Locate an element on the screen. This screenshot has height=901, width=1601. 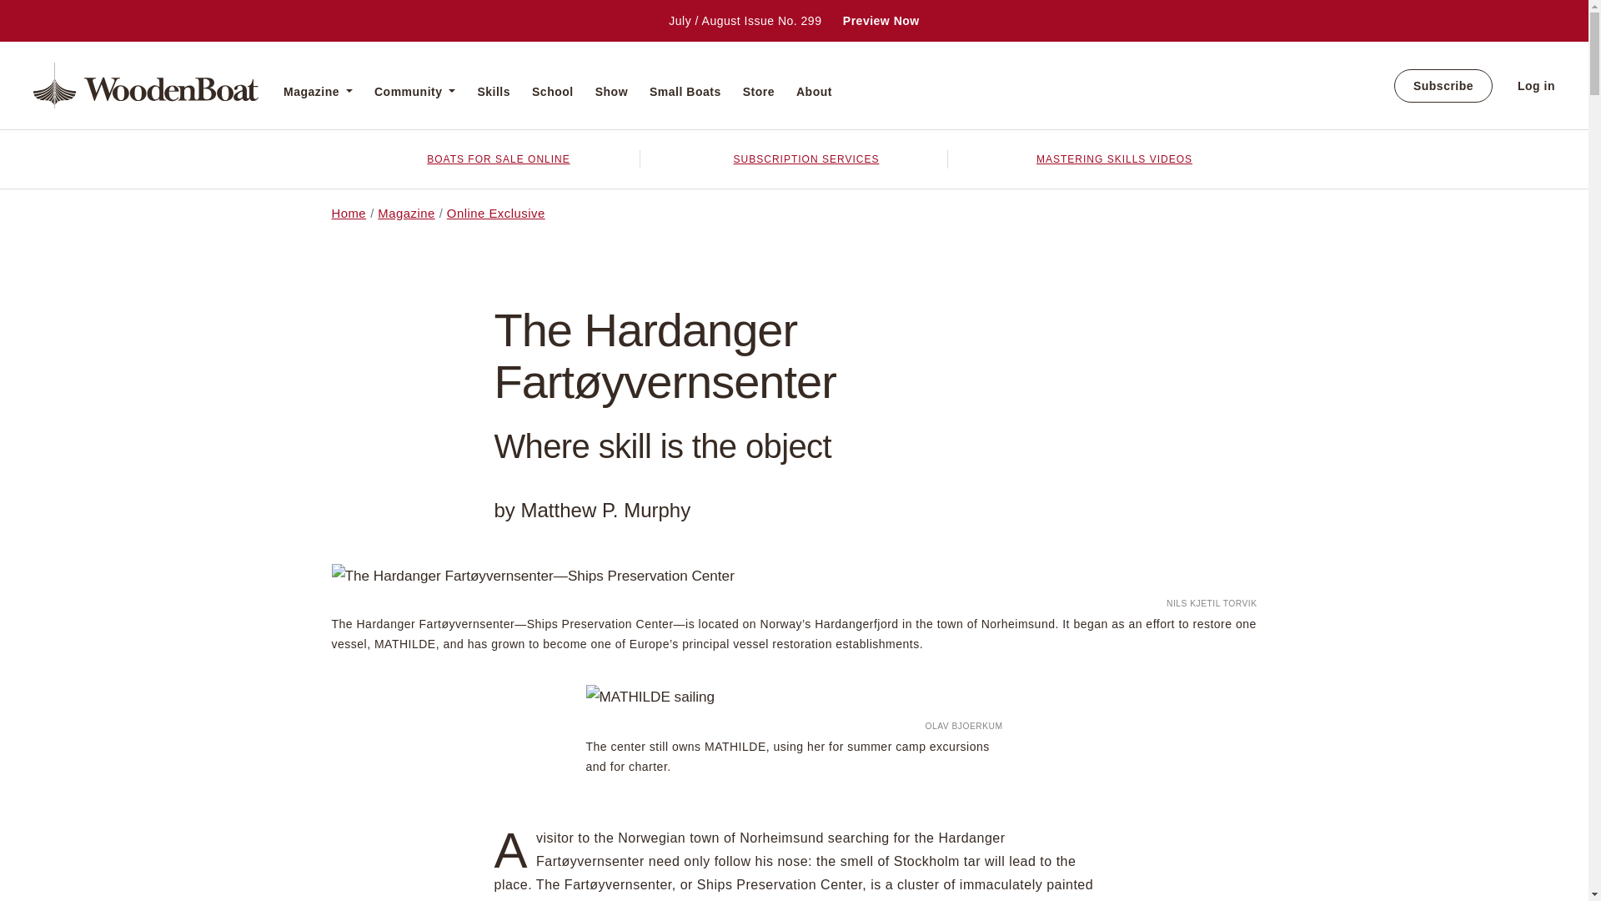
Show is located at coordinates (611, 92).